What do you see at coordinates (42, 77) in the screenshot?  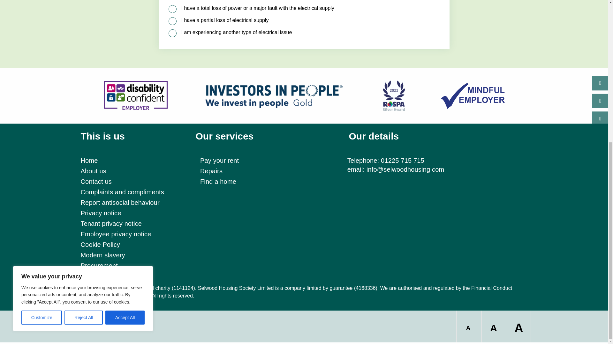 I see `Customize` at bounding box center [42, 77].